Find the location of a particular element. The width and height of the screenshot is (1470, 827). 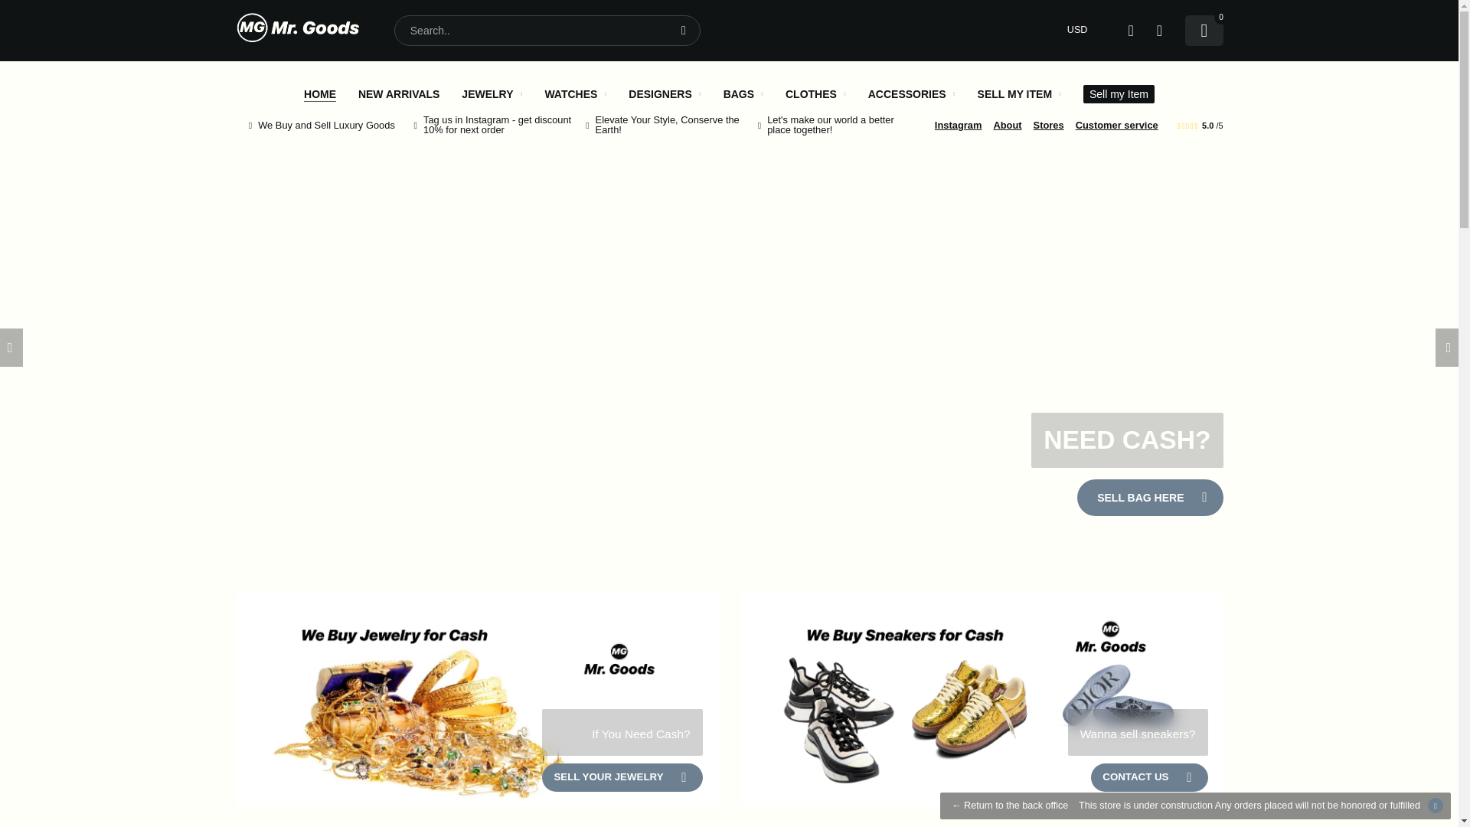

0 is located at coordinates (1204, 31).